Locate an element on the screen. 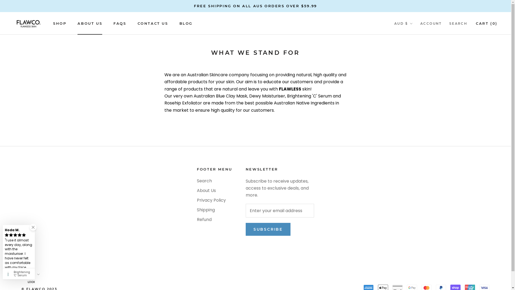  Search is located at coordinates (215, 181).